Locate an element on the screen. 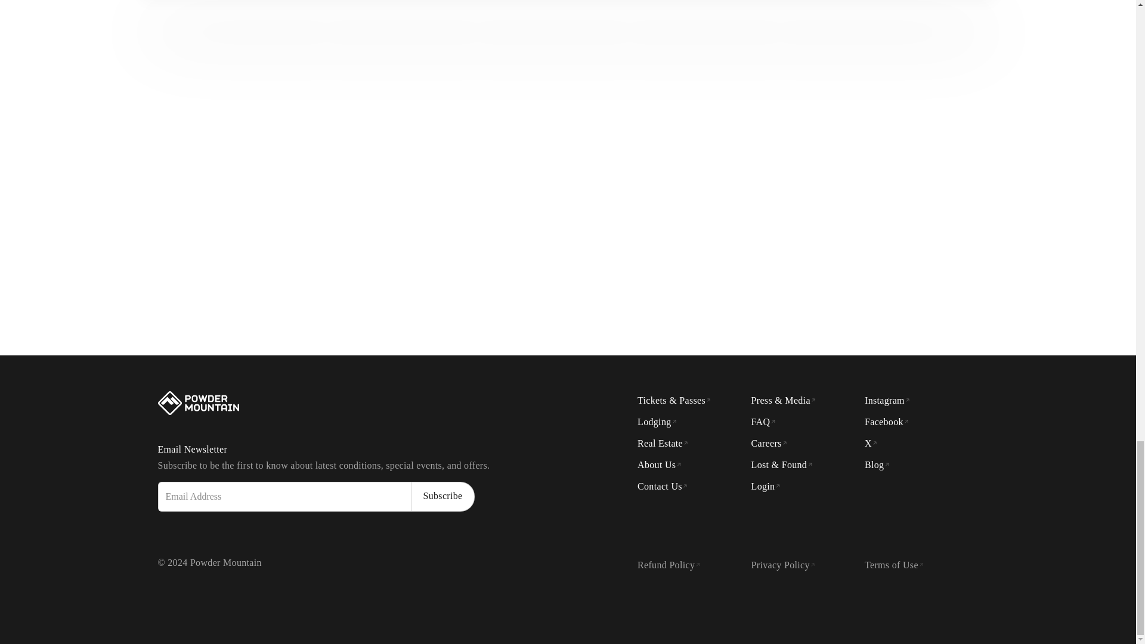 This screenshot has height=644, width=1145. Facebook is located at coordinates (886, 422).